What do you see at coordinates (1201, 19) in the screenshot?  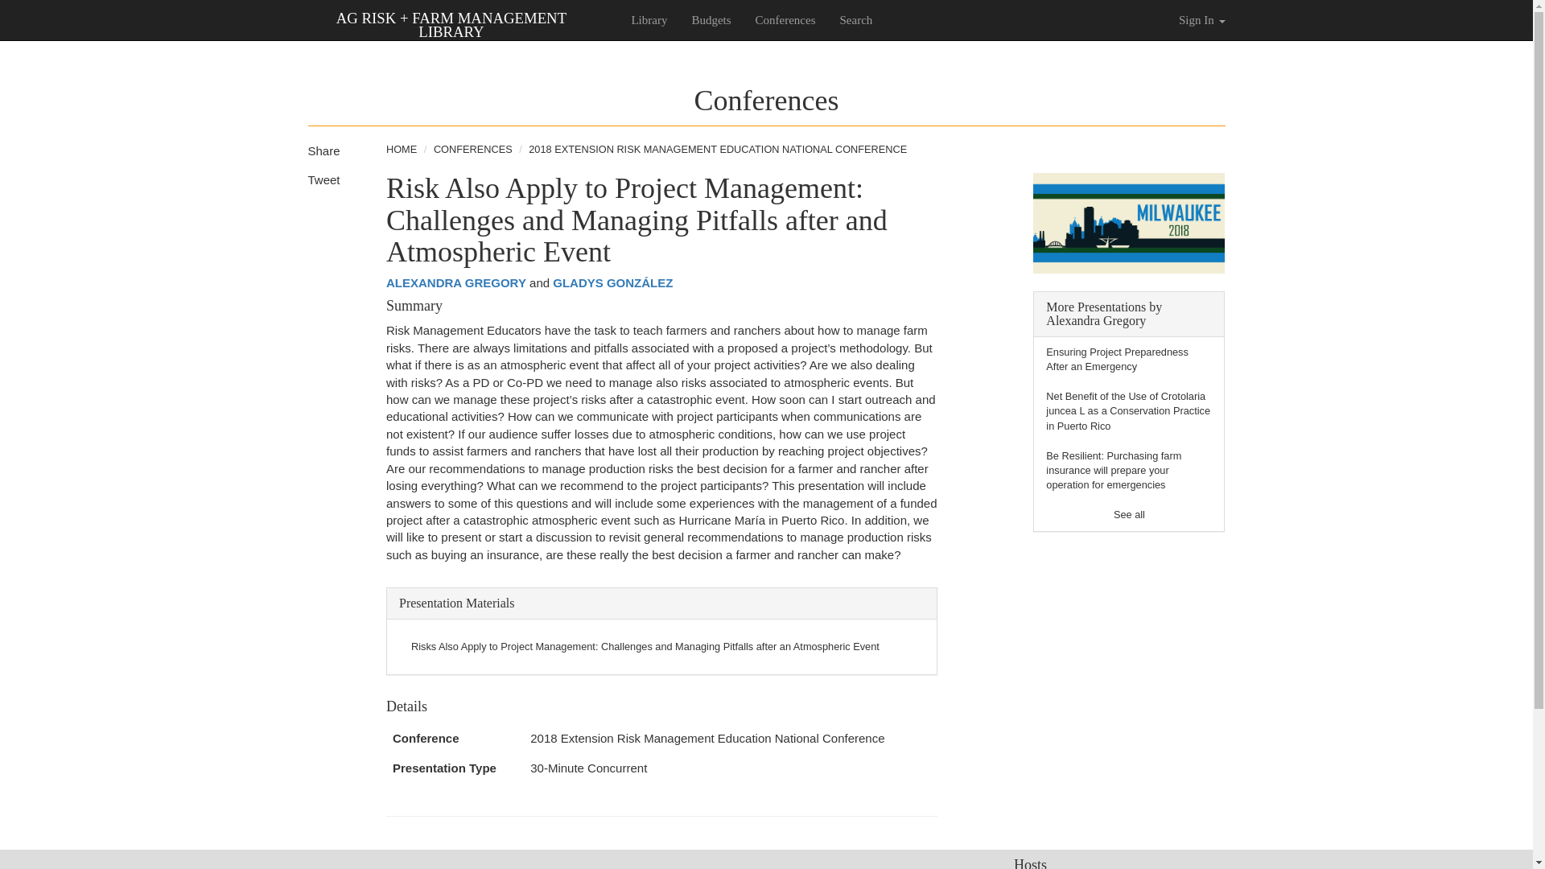 I see `Sign In` at bounding box center [1201, 19].